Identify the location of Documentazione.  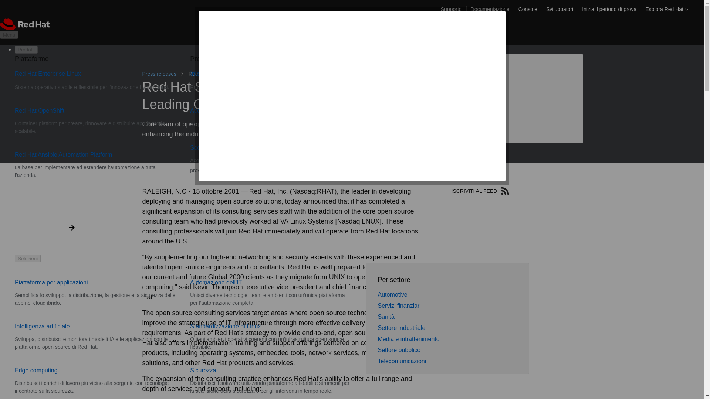
(490, 9).